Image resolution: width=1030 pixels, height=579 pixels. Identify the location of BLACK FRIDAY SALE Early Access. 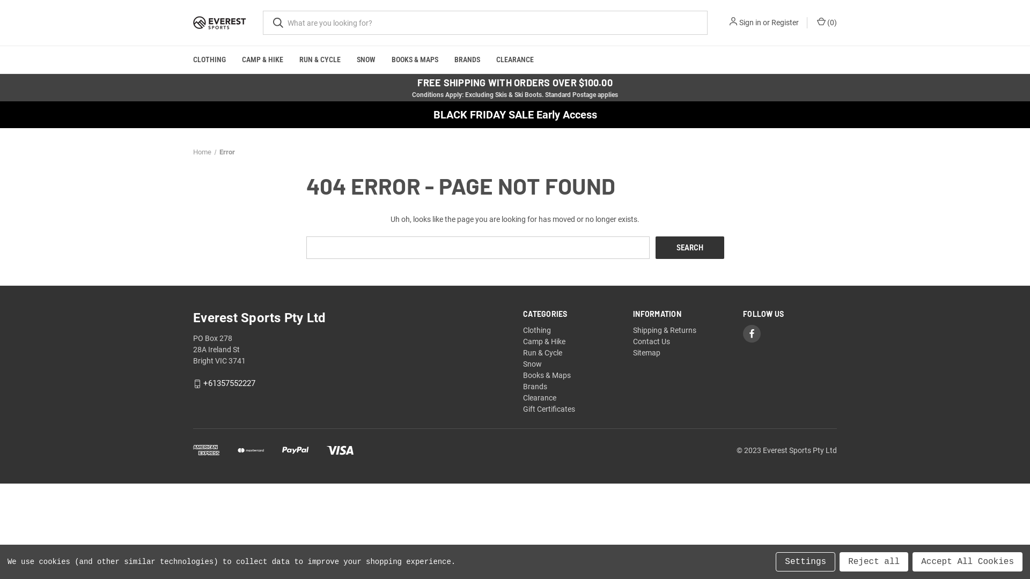
(515, 115).